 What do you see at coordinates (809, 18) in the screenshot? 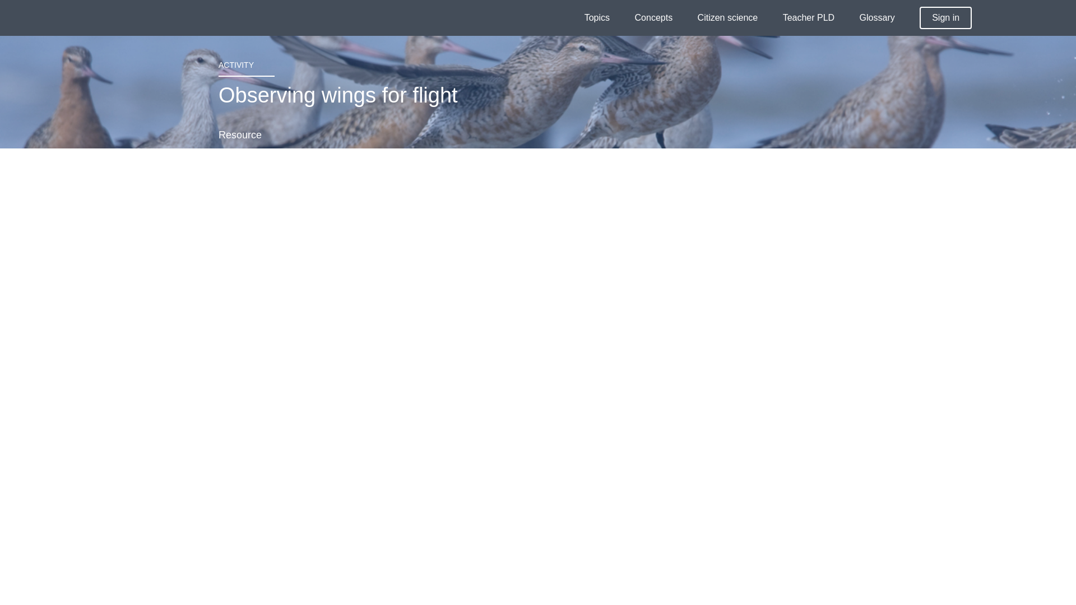
I see `Teacher PLD` at bounding box center [809, 18].